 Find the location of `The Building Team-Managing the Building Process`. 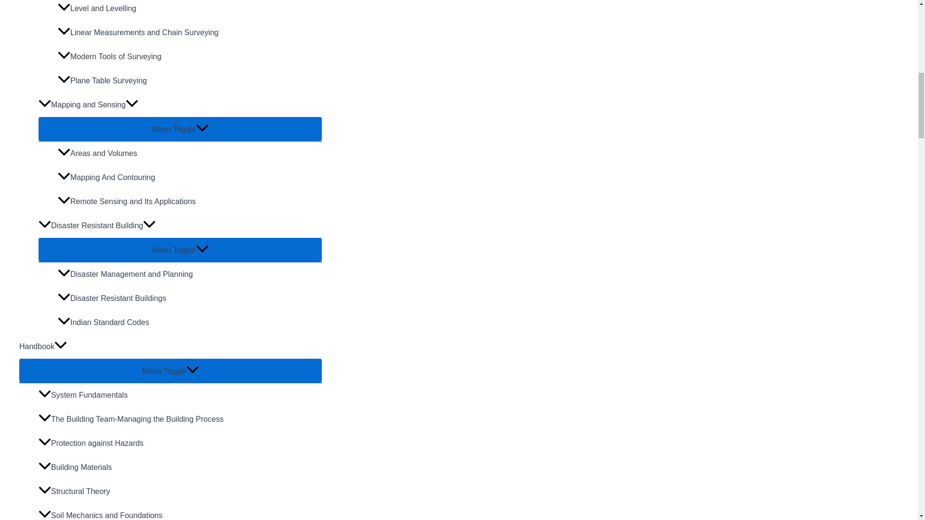

The Building Team-Managing the Building Process is located at coordinates (180, 419).